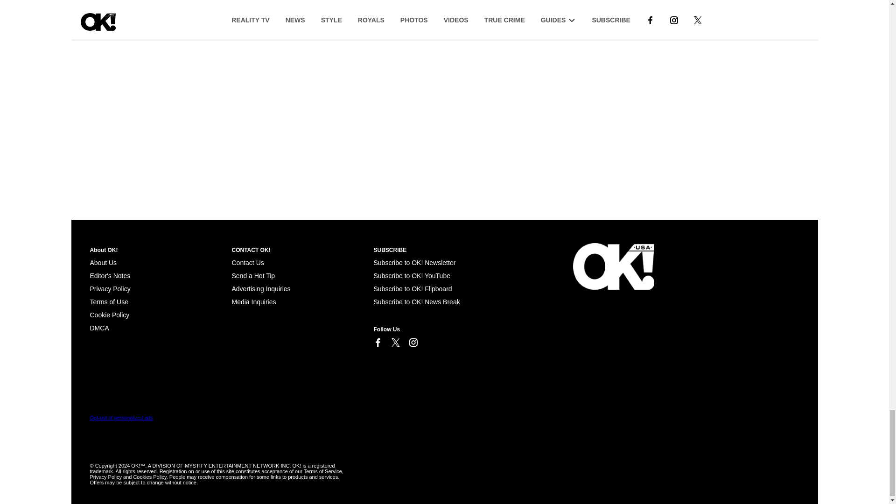 Image resolution: width=896 pixels, height=504 pixels. I want to click on Editor's Notes, so click(110, 276).